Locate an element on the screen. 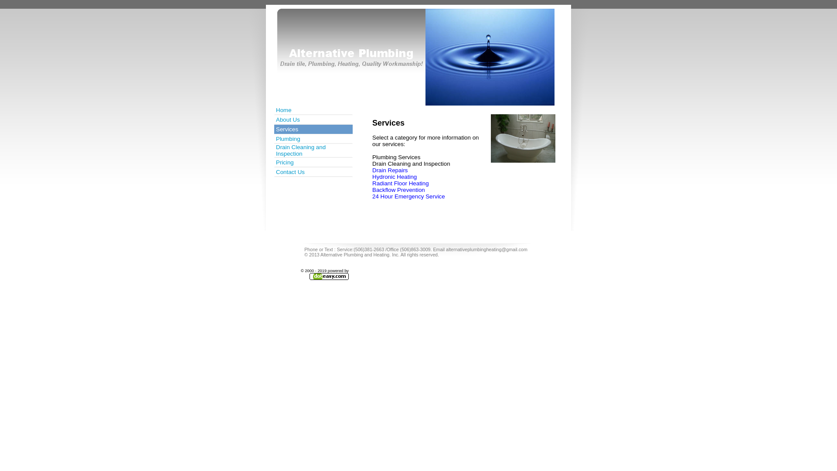  Services is located at coordinates (313, 129).